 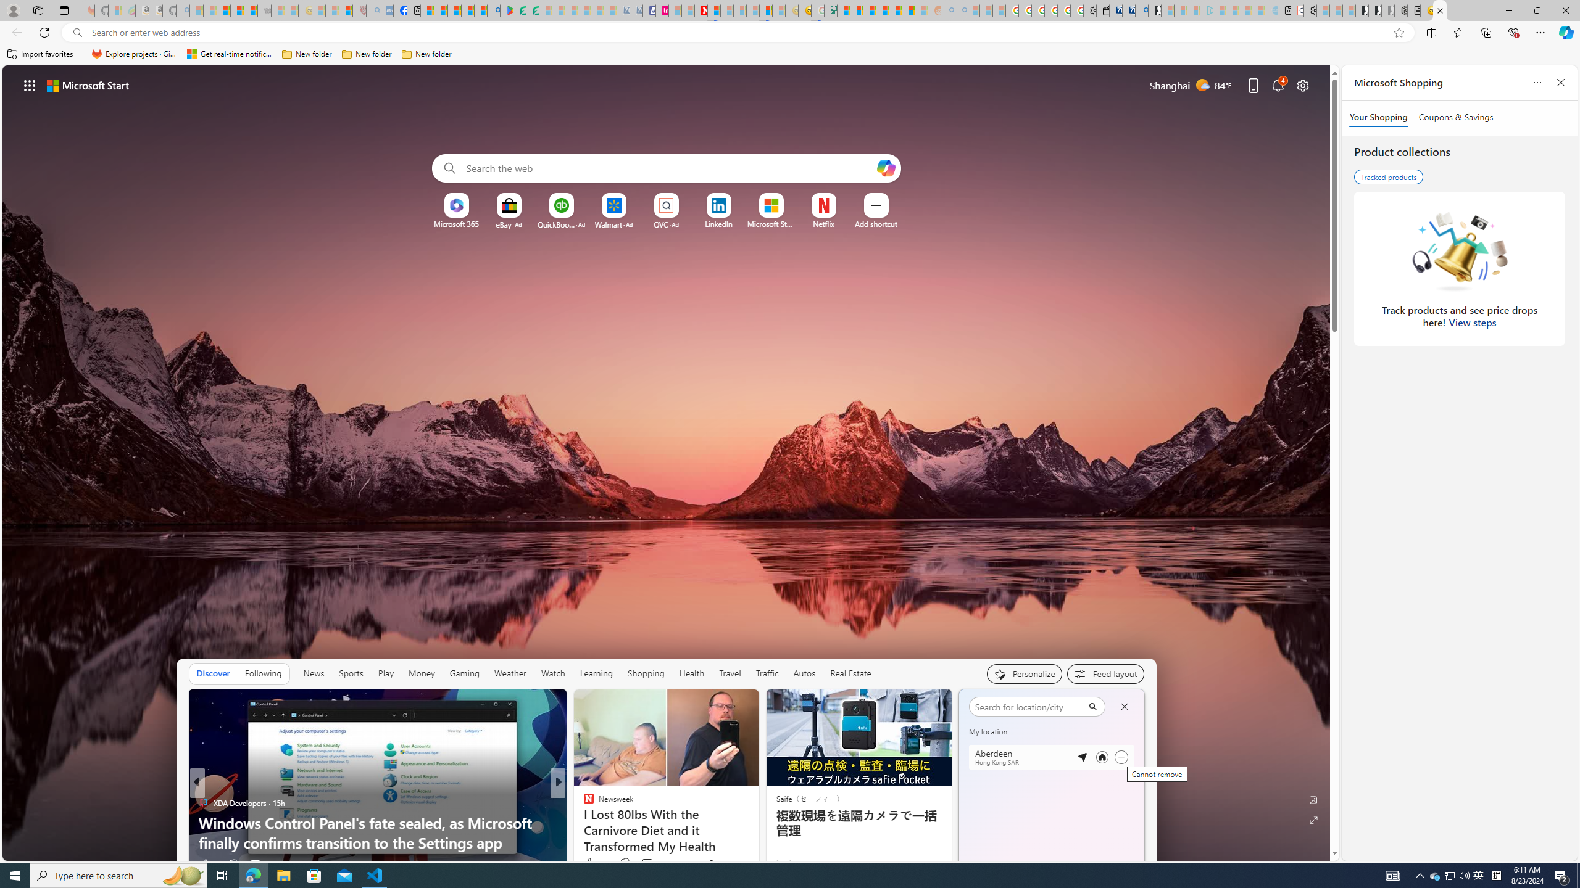 I want to click on See full forecast, so click(x=1100, y=867).